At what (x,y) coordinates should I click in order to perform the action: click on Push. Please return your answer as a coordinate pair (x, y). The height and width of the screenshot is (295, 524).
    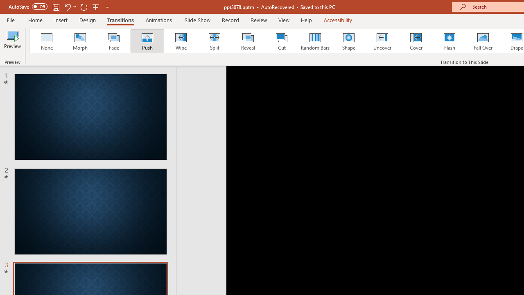
    Looking at the image, I should click on (147, 41).